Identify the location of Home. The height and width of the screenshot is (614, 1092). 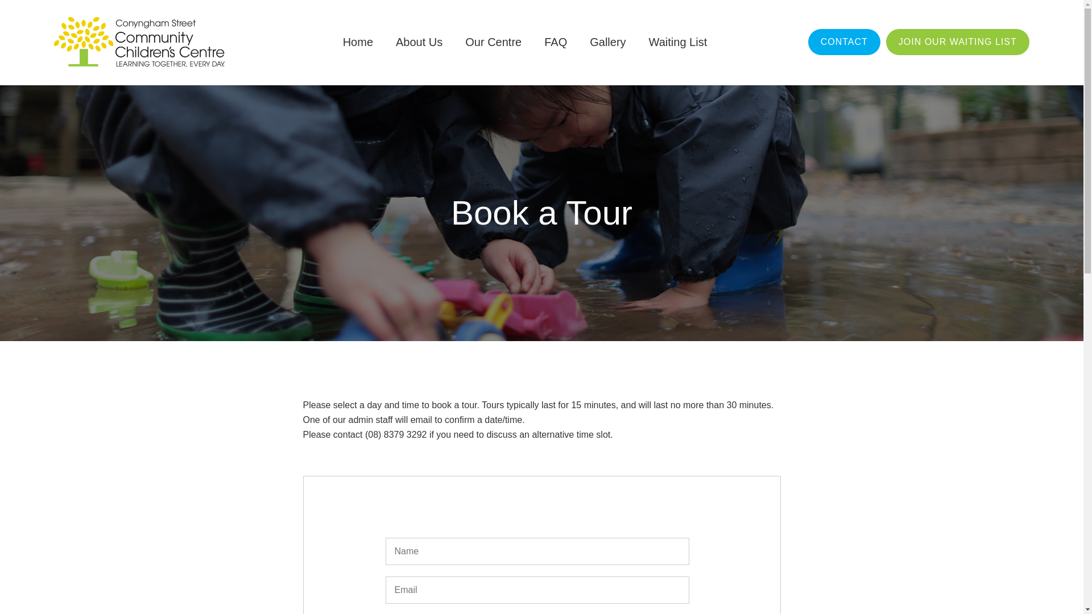
(358, 42).